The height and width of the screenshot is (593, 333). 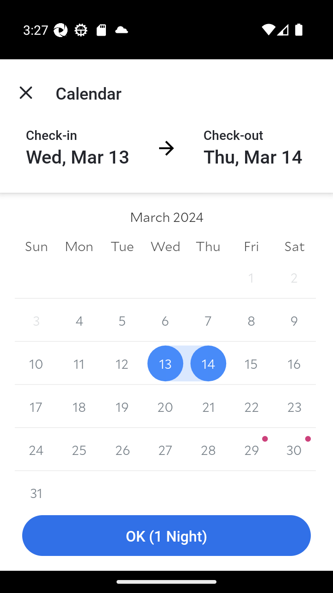 What do you see at coordinates (80, 246) in the screenshot?
I see `Mon` at bounding box center [80, 246].